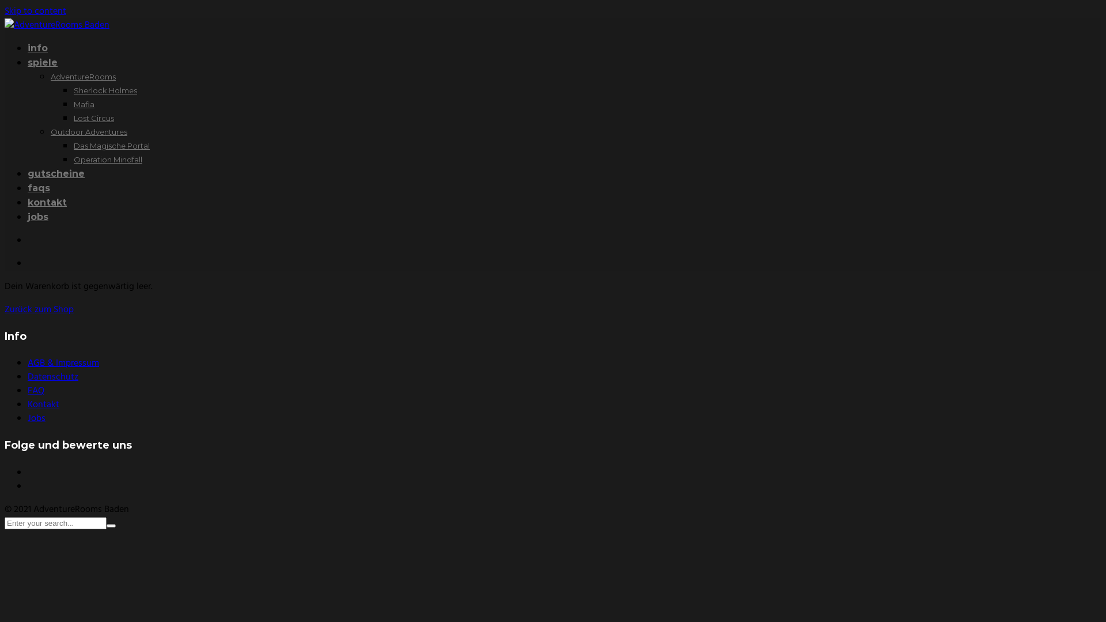  Describe the element at coordinates (83, 77) in the screenshot. I see `AdventureRooms` at that location.